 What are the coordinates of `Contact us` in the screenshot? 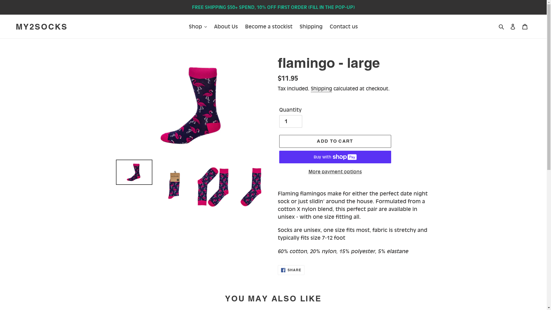 It's located at (344, 26).